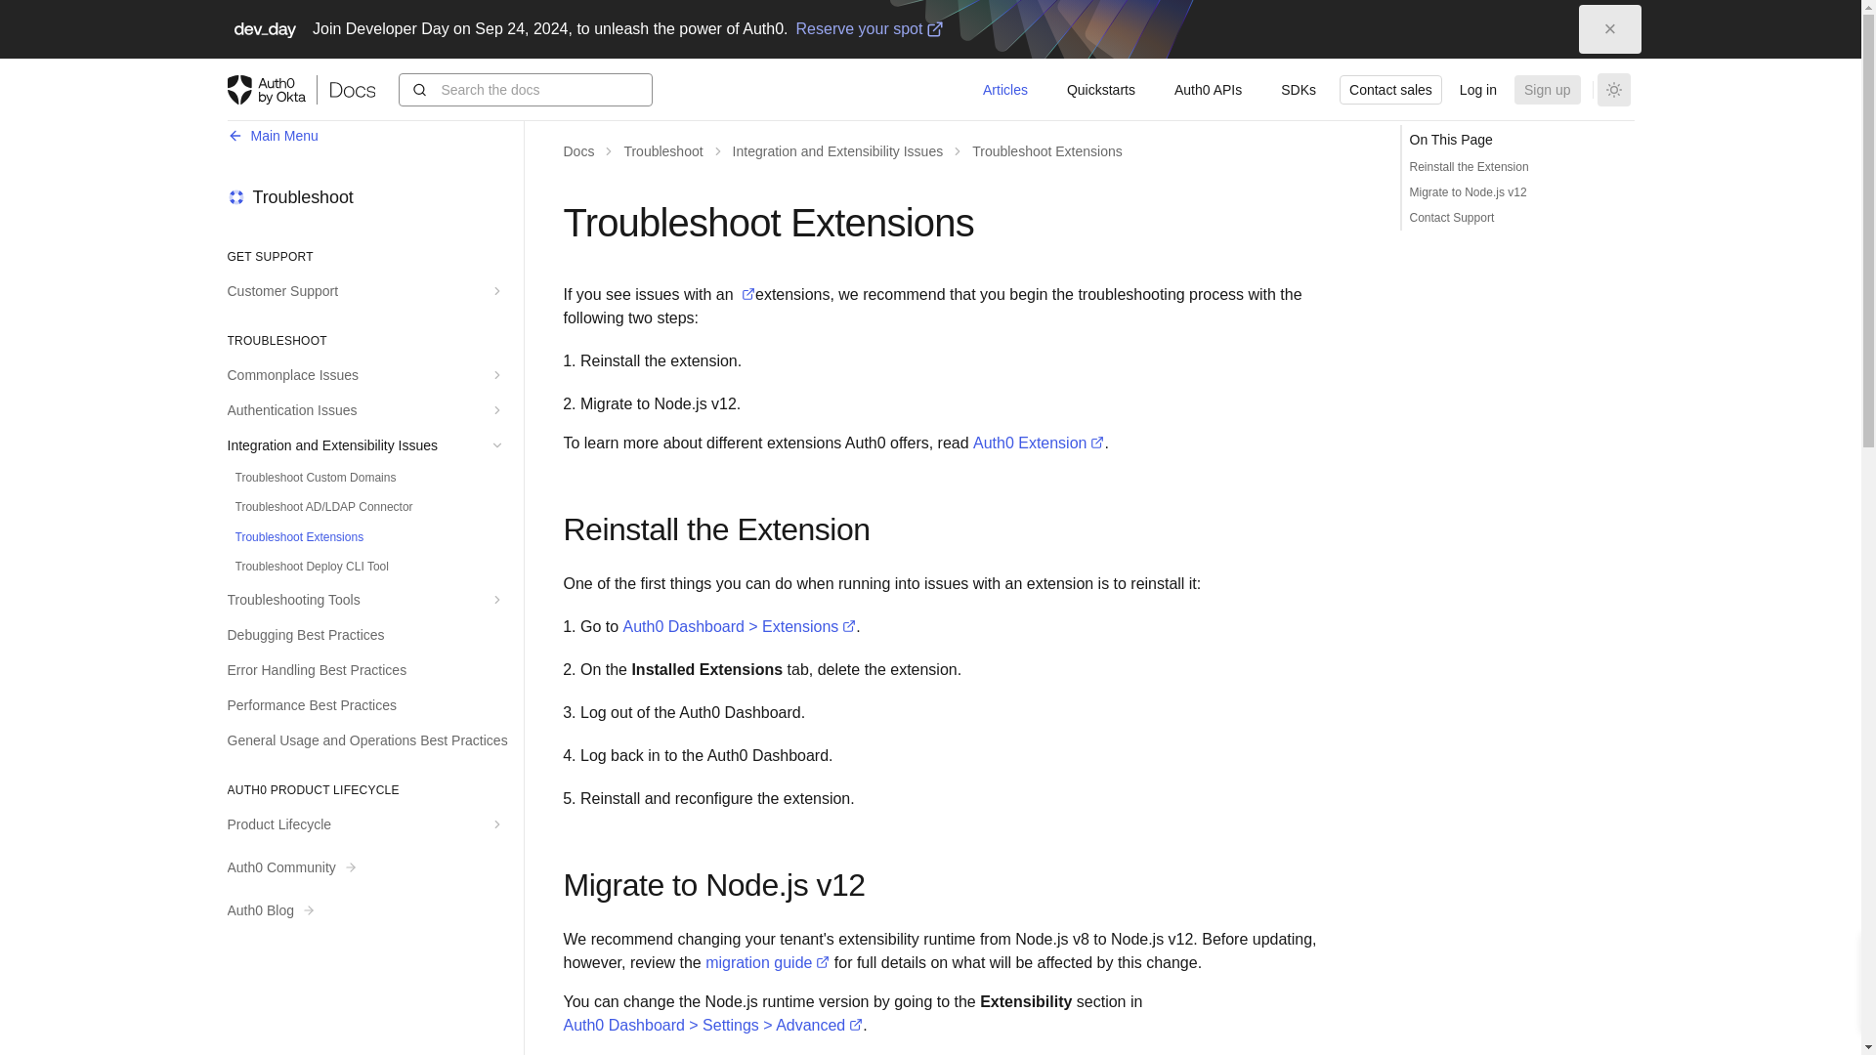  Describe the element at coordinates (373, 375) in the screenshot. I see `Commonplace Issues` at that location.